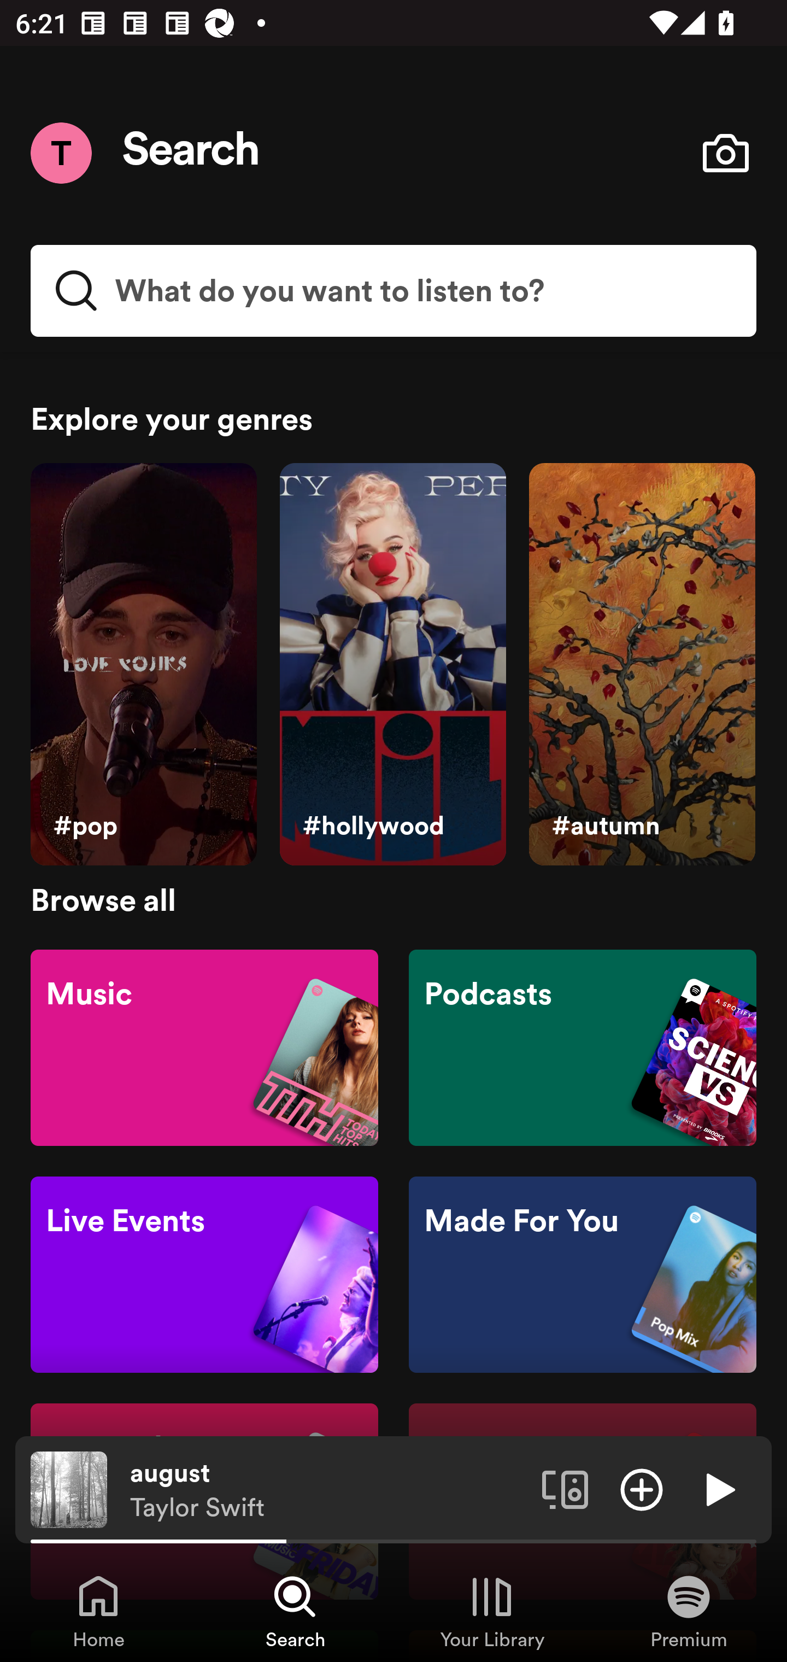 This screenshot has height=1662, width=787. What do you see at coordinates (392, 665) in the screenshot?
I see `#hollywood` at bounding box center [392, 665].